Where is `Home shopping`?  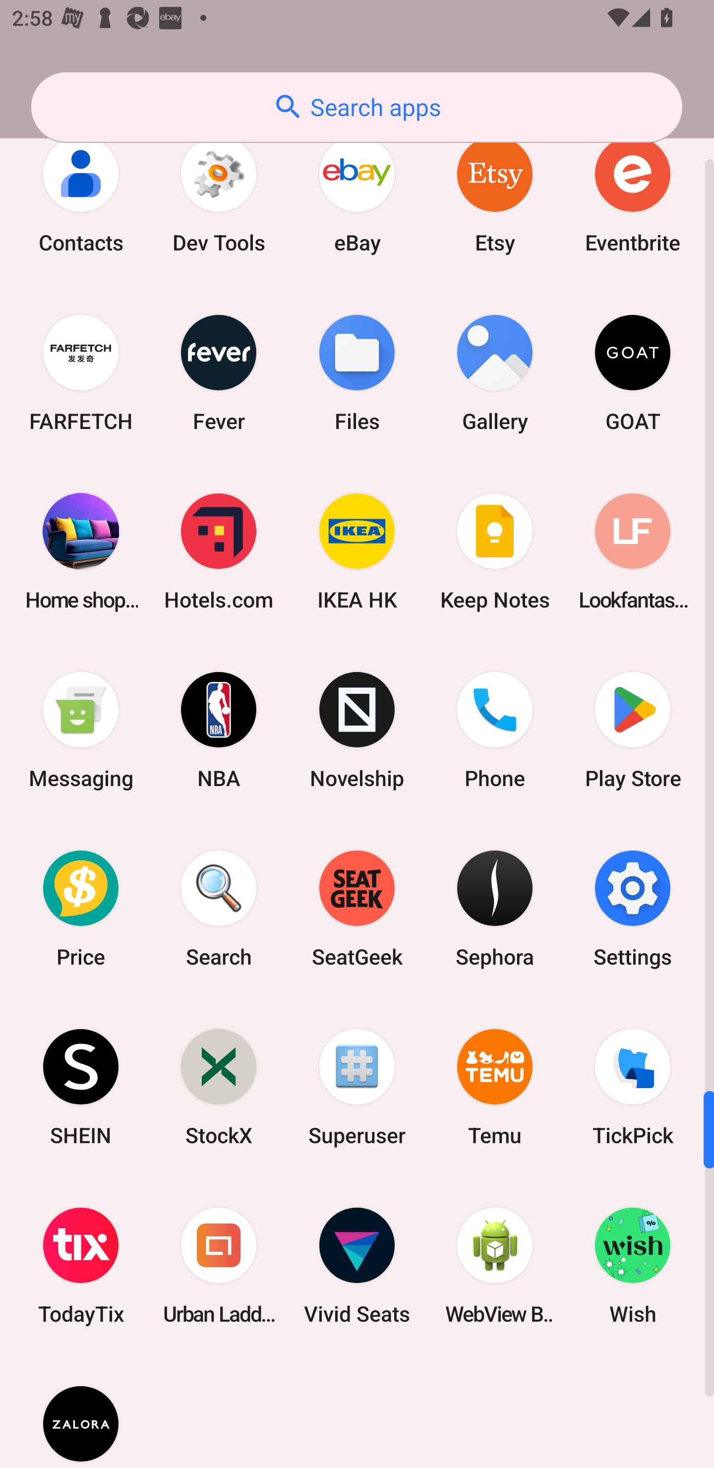 Home shopping is located at coordinates (81, 551).